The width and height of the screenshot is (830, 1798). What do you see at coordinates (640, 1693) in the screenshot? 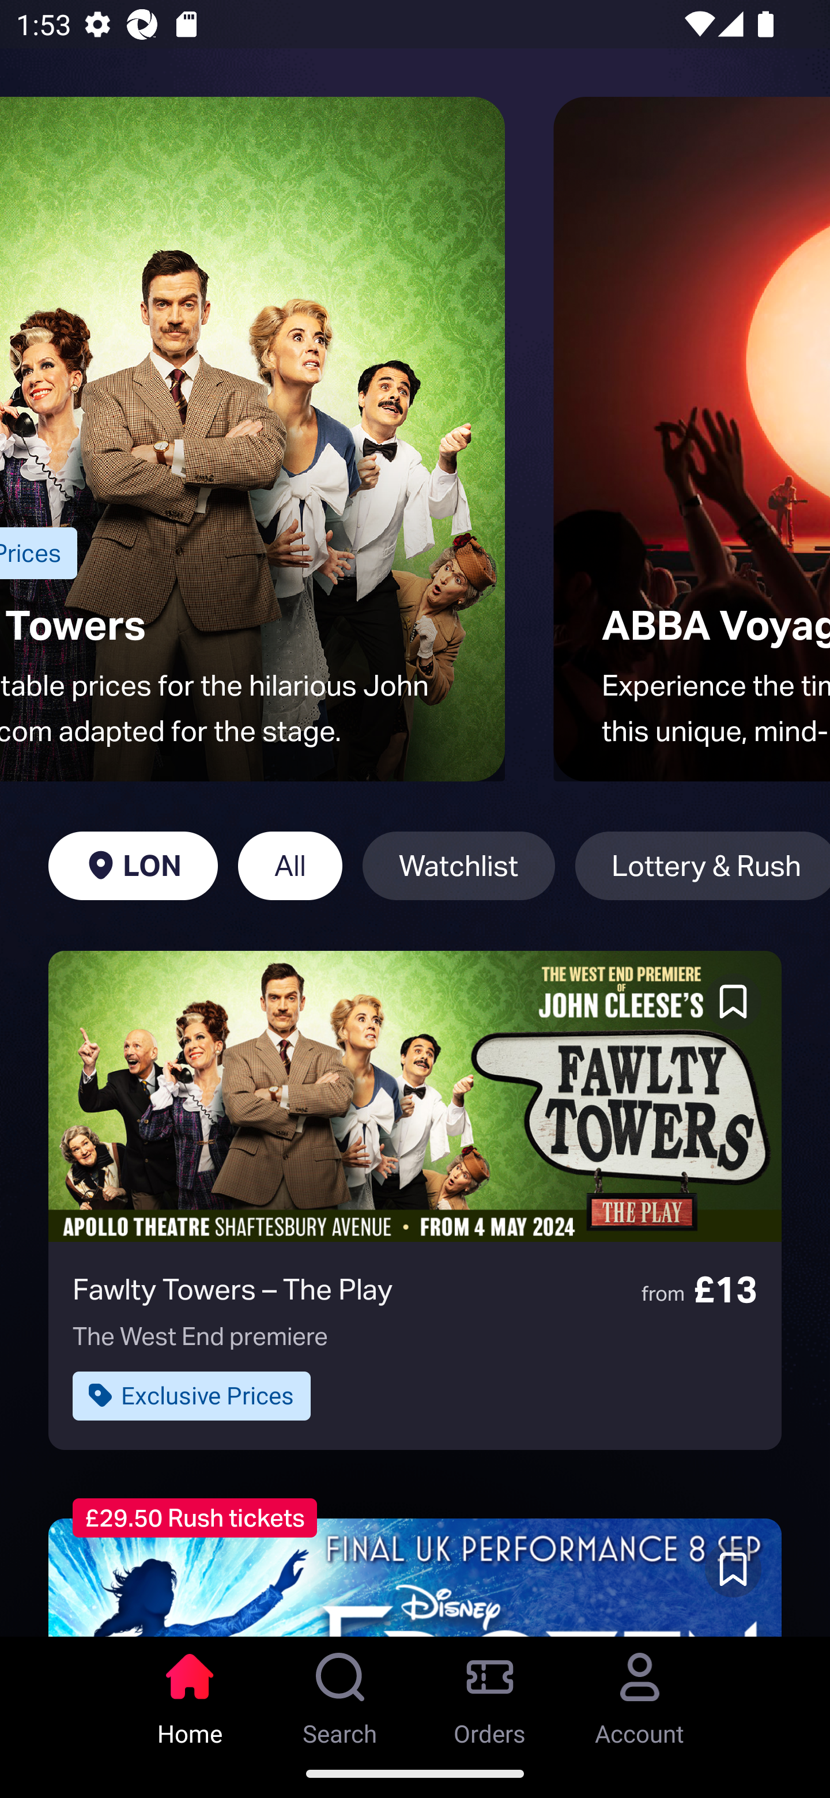
I see `Account` at bounding box center [640, 1693].